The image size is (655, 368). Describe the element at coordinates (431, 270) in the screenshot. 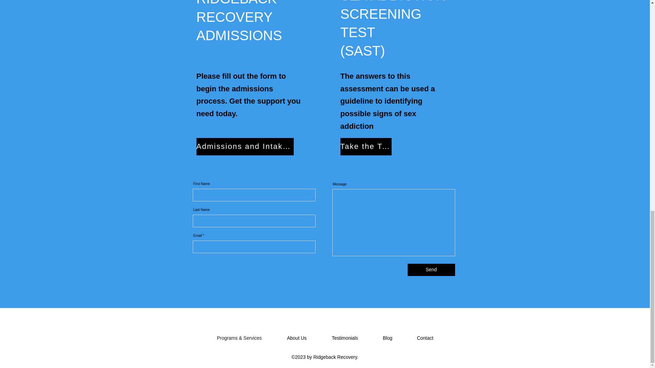

I see `Send` at that location.